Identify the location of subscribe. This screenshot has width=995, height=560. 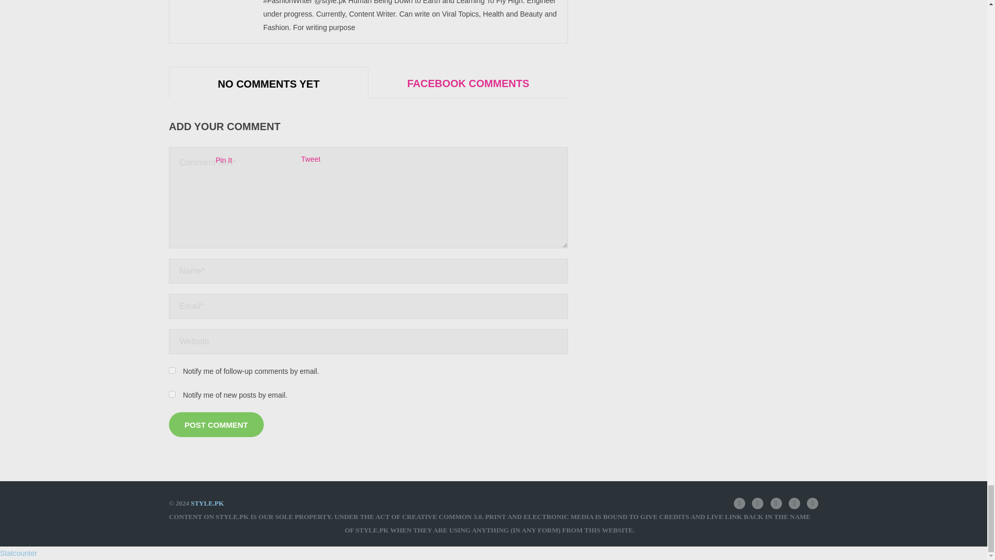
(172, 394).